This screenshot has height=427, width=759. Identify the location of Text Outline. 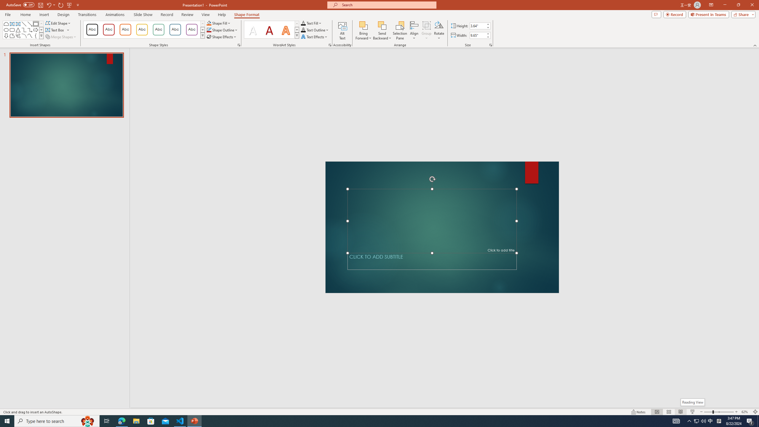
(315, 30).